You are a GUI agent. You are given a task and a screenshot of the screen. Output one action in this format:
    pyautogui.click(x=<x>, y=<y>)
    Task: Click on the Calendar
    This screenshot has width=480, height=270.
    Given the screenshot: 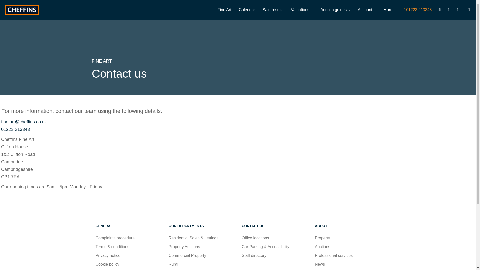 What is the action you would take?
    pyautogui.click(x=247, y=10)
    